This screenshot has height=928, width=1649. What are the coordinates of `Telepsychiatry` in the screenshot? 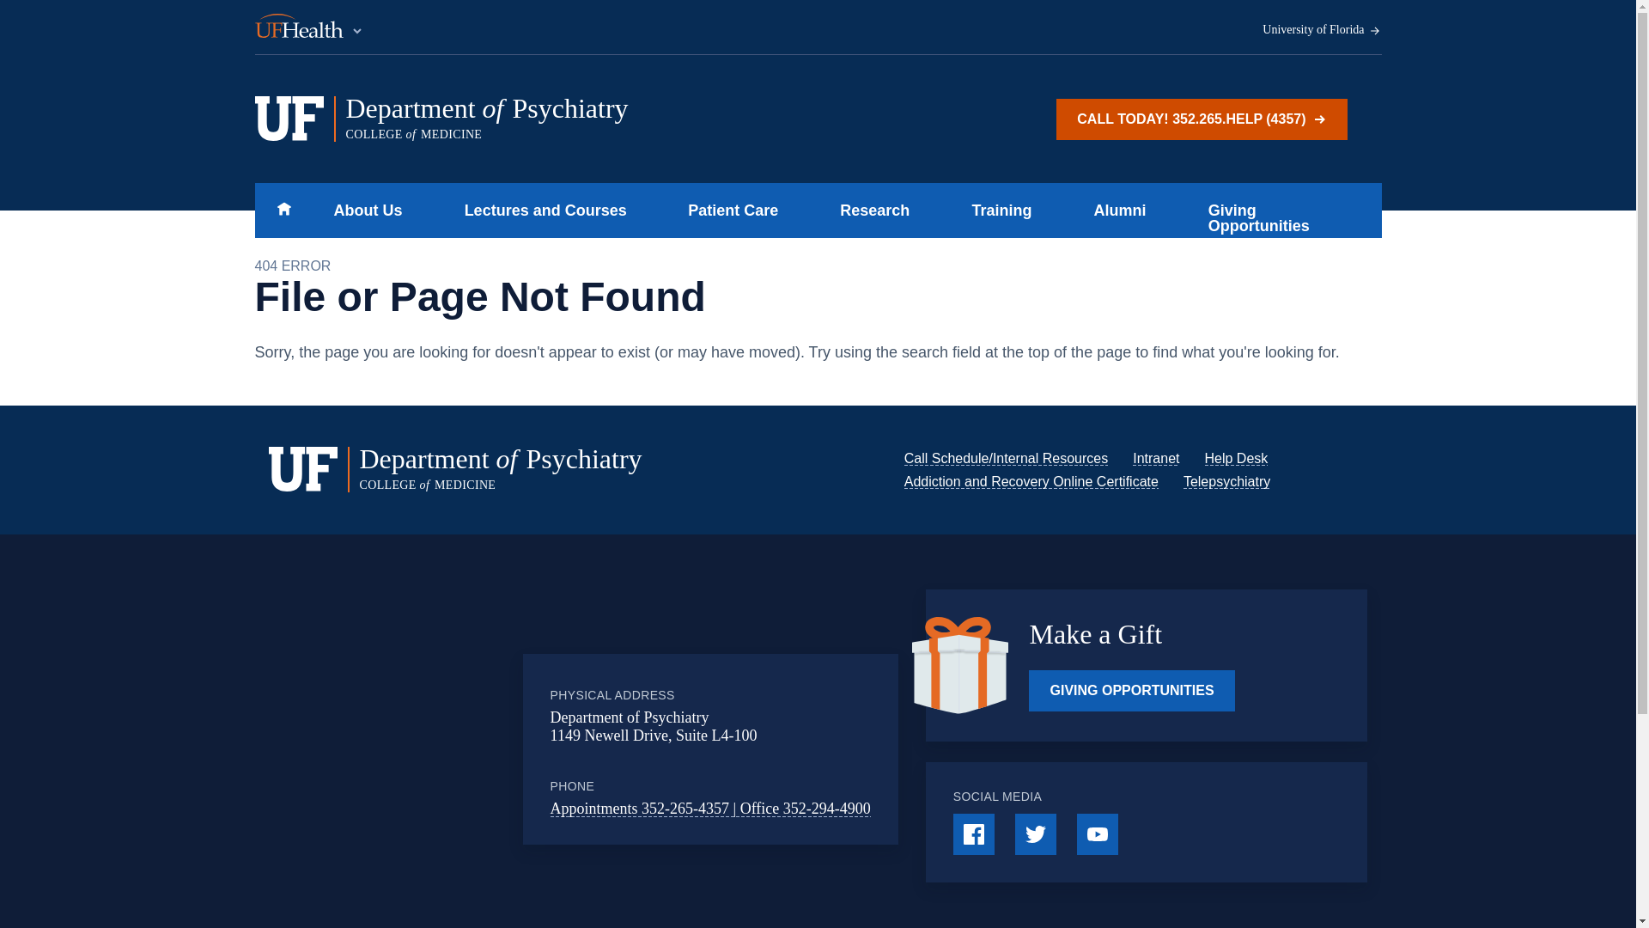 It's located at (283, 210).